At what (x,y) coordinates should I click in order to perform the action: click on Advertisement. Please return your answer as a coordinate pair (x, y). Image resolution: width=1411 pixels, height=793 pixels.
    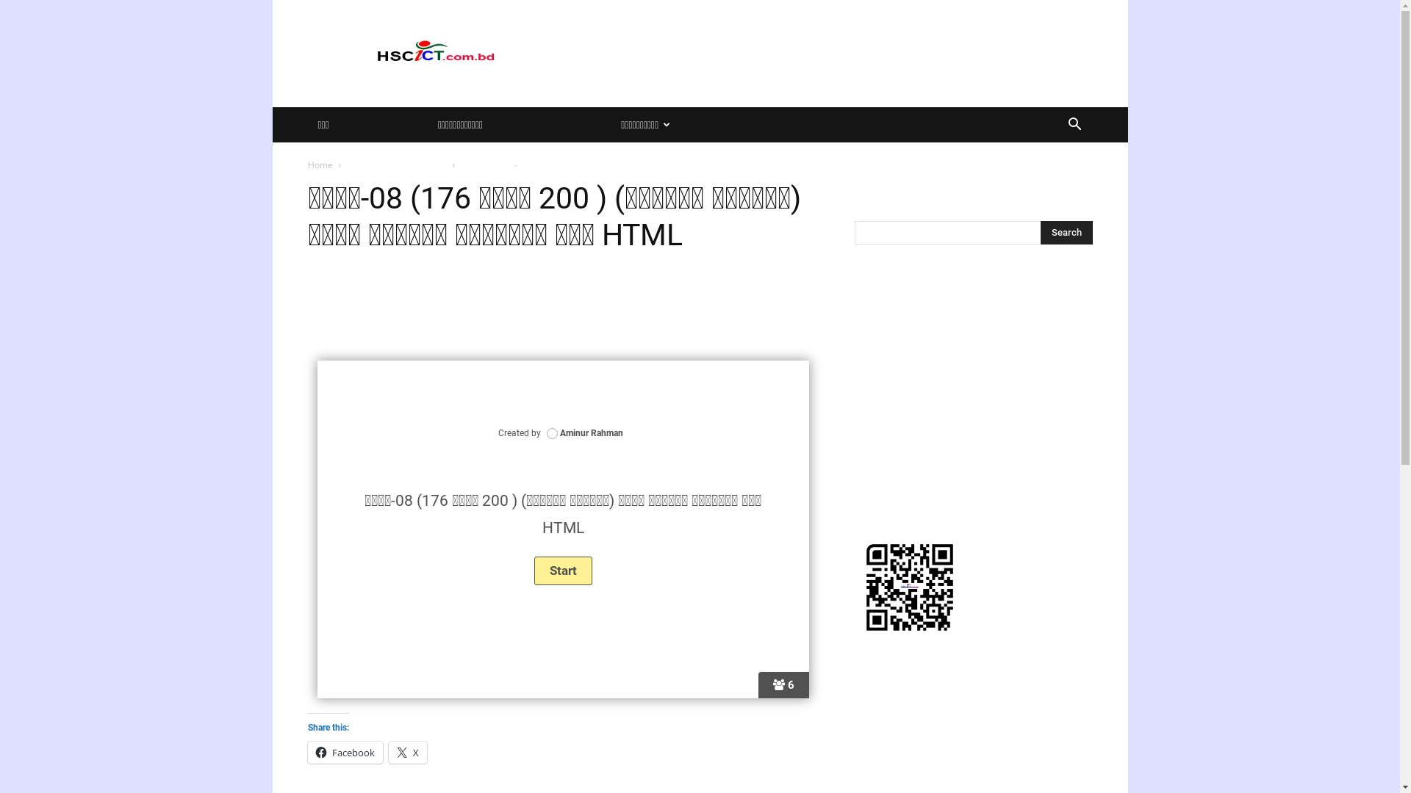
    Looking at the image, I should click on (825, 54).